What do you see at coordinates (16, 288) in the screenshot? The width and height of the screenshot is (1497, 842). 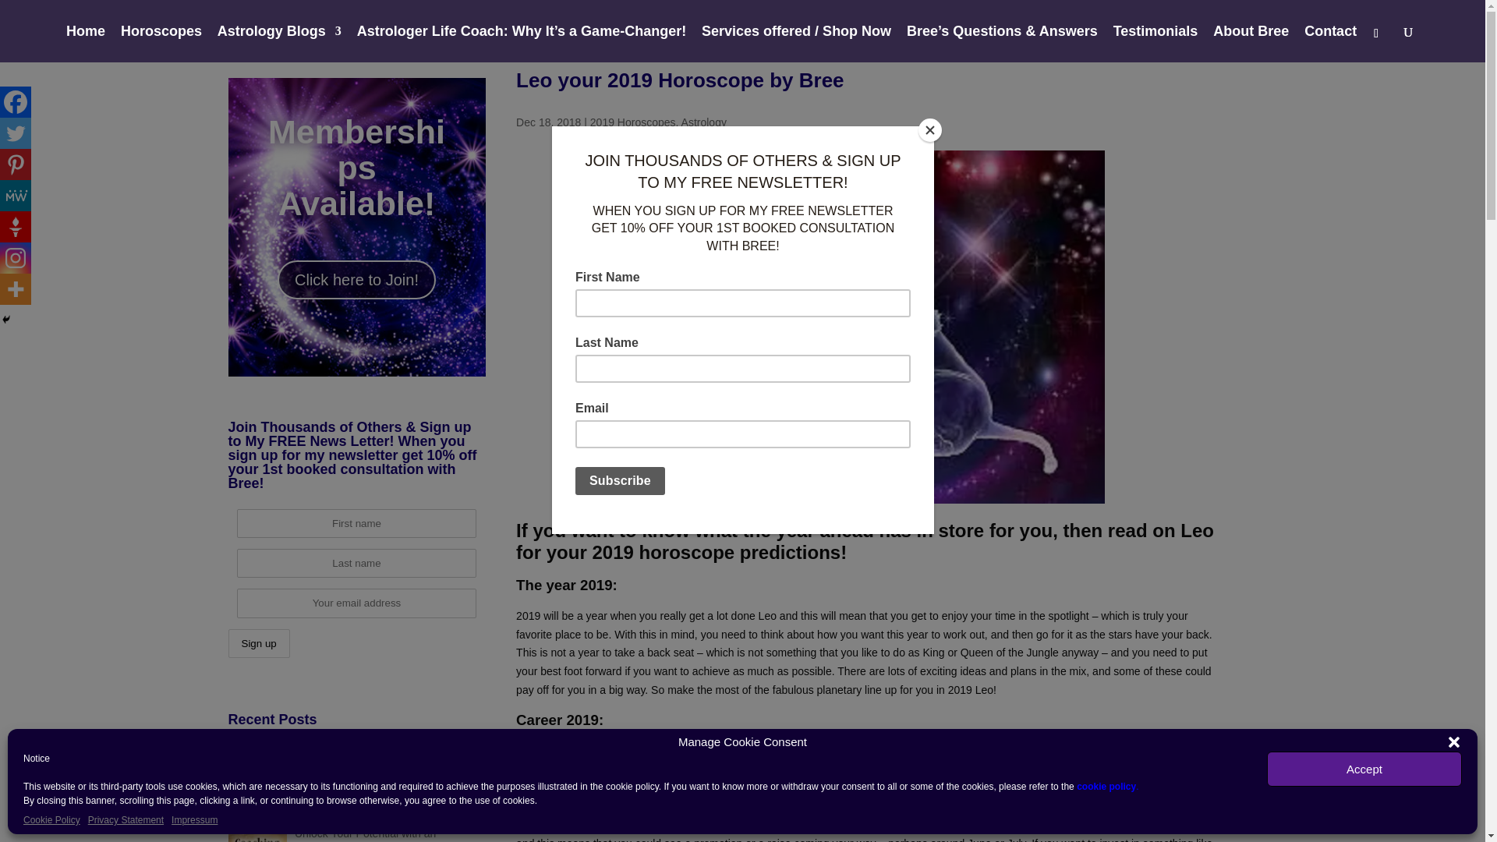 I see `More` at bounding box center [16, 288].